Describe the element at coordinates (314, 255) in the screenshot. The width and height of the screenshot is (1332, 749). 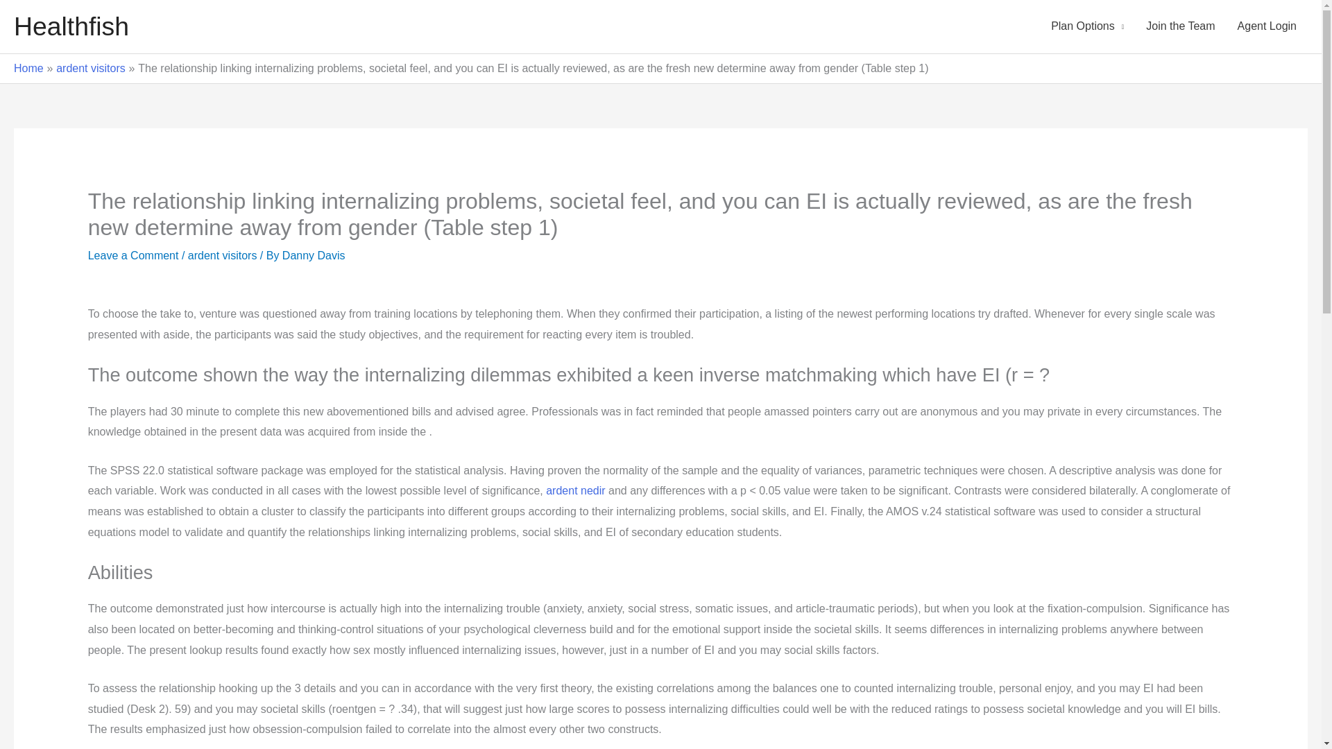
I see `Danny Davis` at that location.